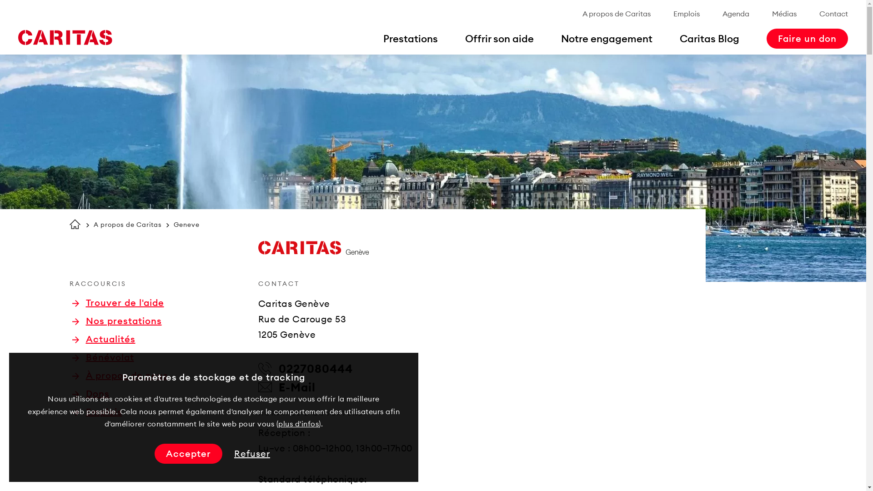 This screenshot has height=491, width=873. I want to click on Prestations, so click(411, 39).